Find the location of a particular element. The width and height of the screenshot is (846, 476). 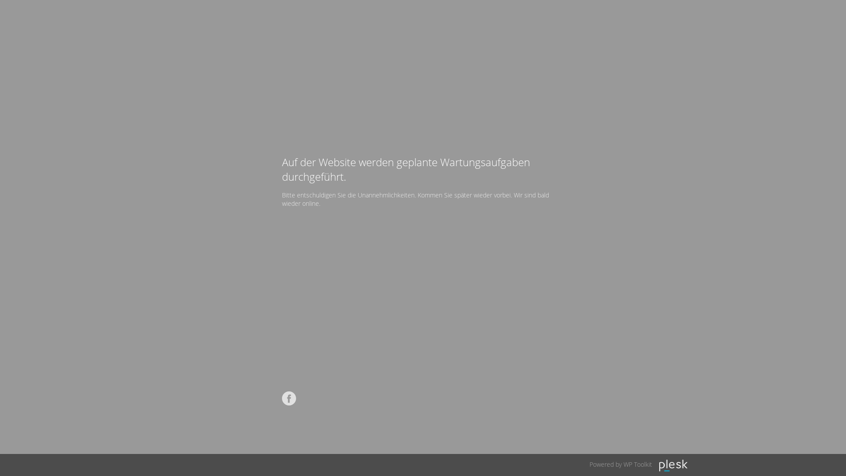

Facebook is located at coordinates (289, 398).